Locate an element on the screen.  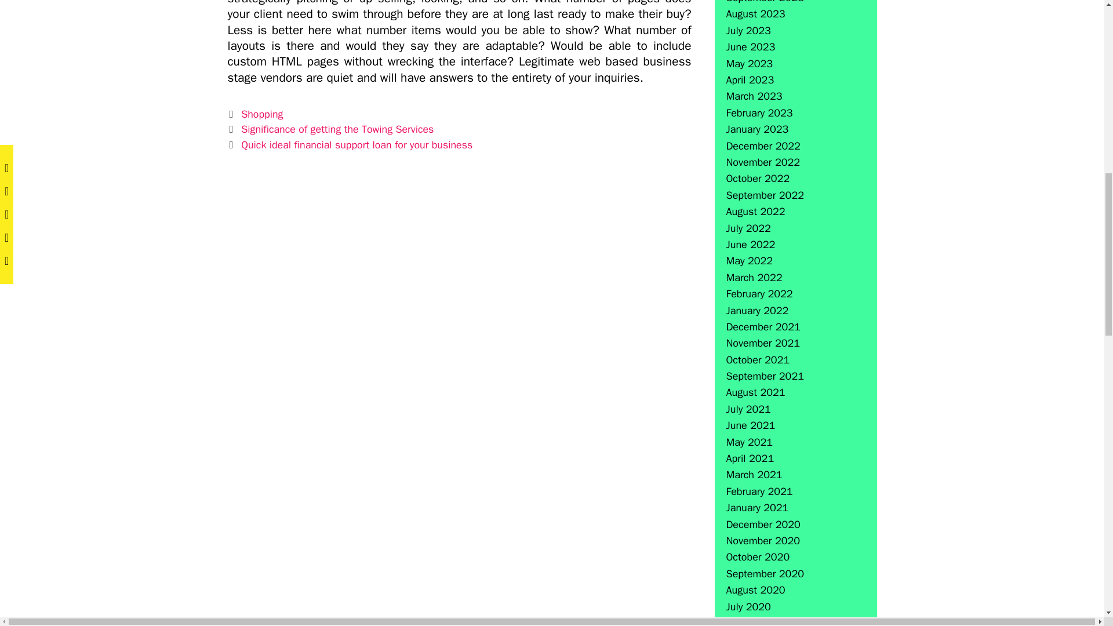
Previous is located at coordinates (330, 129).